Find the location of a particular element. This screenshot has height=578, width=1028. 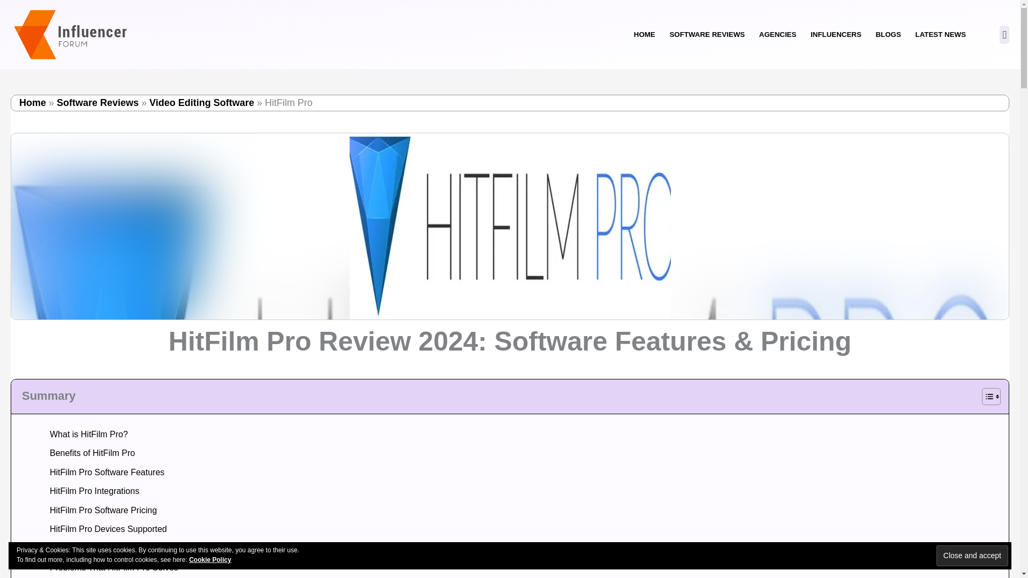

Close and accept is located at coordinates (972, 556).